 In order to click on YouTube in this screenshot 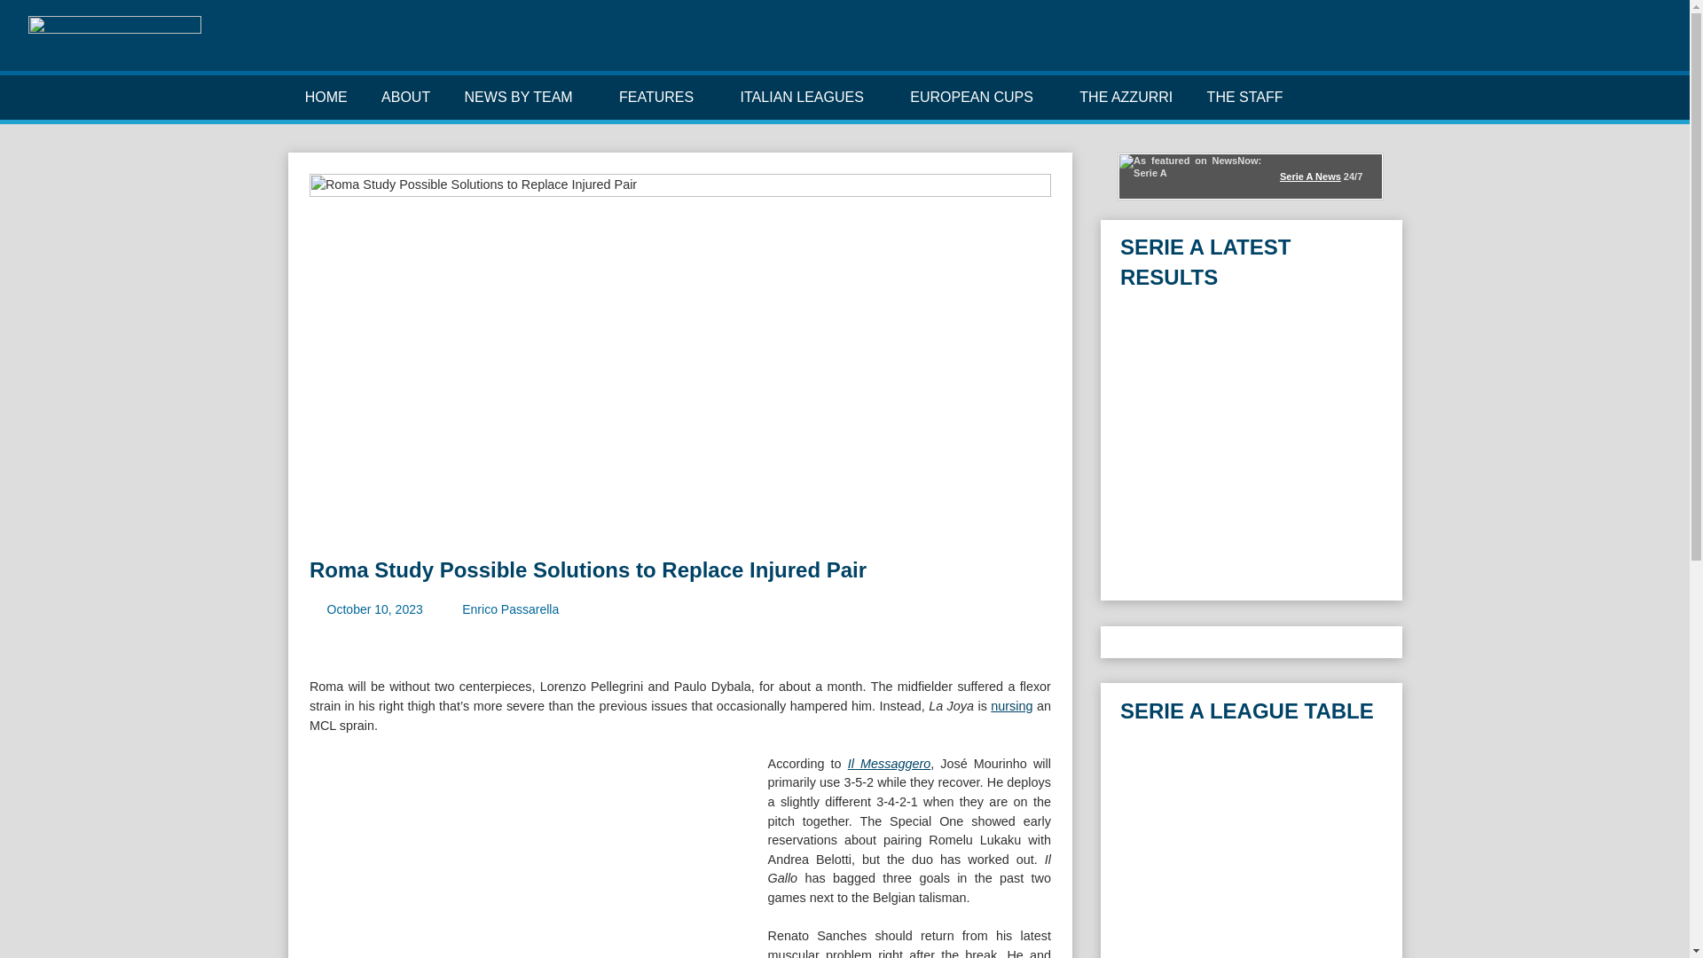, I will do `click(1621, 46)`.